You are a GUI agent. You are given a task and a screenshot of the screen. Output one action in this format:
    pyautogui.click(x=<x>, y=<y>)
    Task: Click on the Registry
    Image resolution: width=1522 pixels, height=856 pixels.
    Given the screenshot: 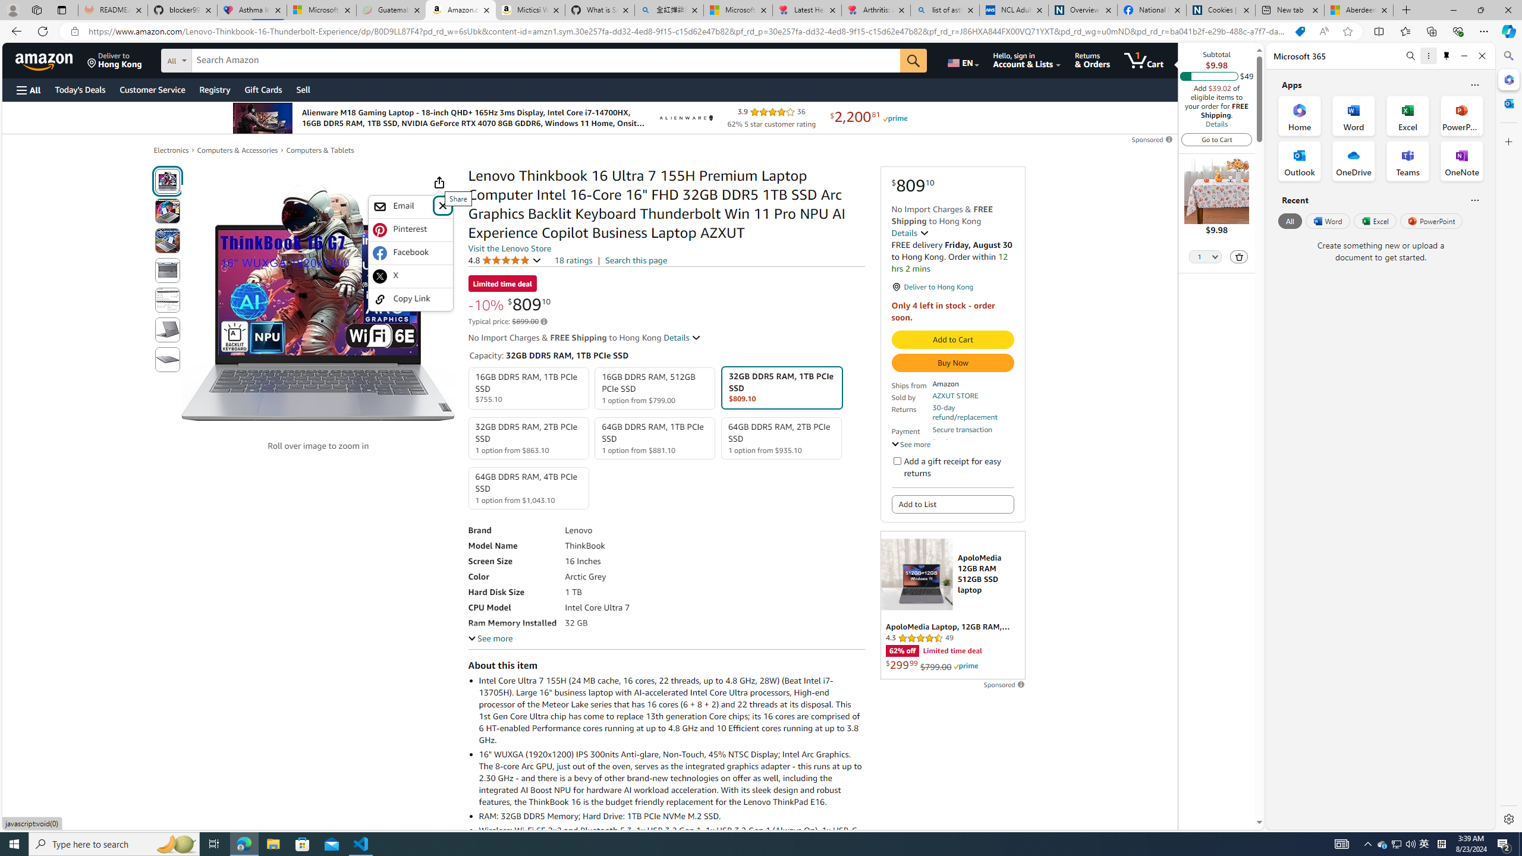 What is the action you would take?
    pyautogui.click(x=214, y=89)
    